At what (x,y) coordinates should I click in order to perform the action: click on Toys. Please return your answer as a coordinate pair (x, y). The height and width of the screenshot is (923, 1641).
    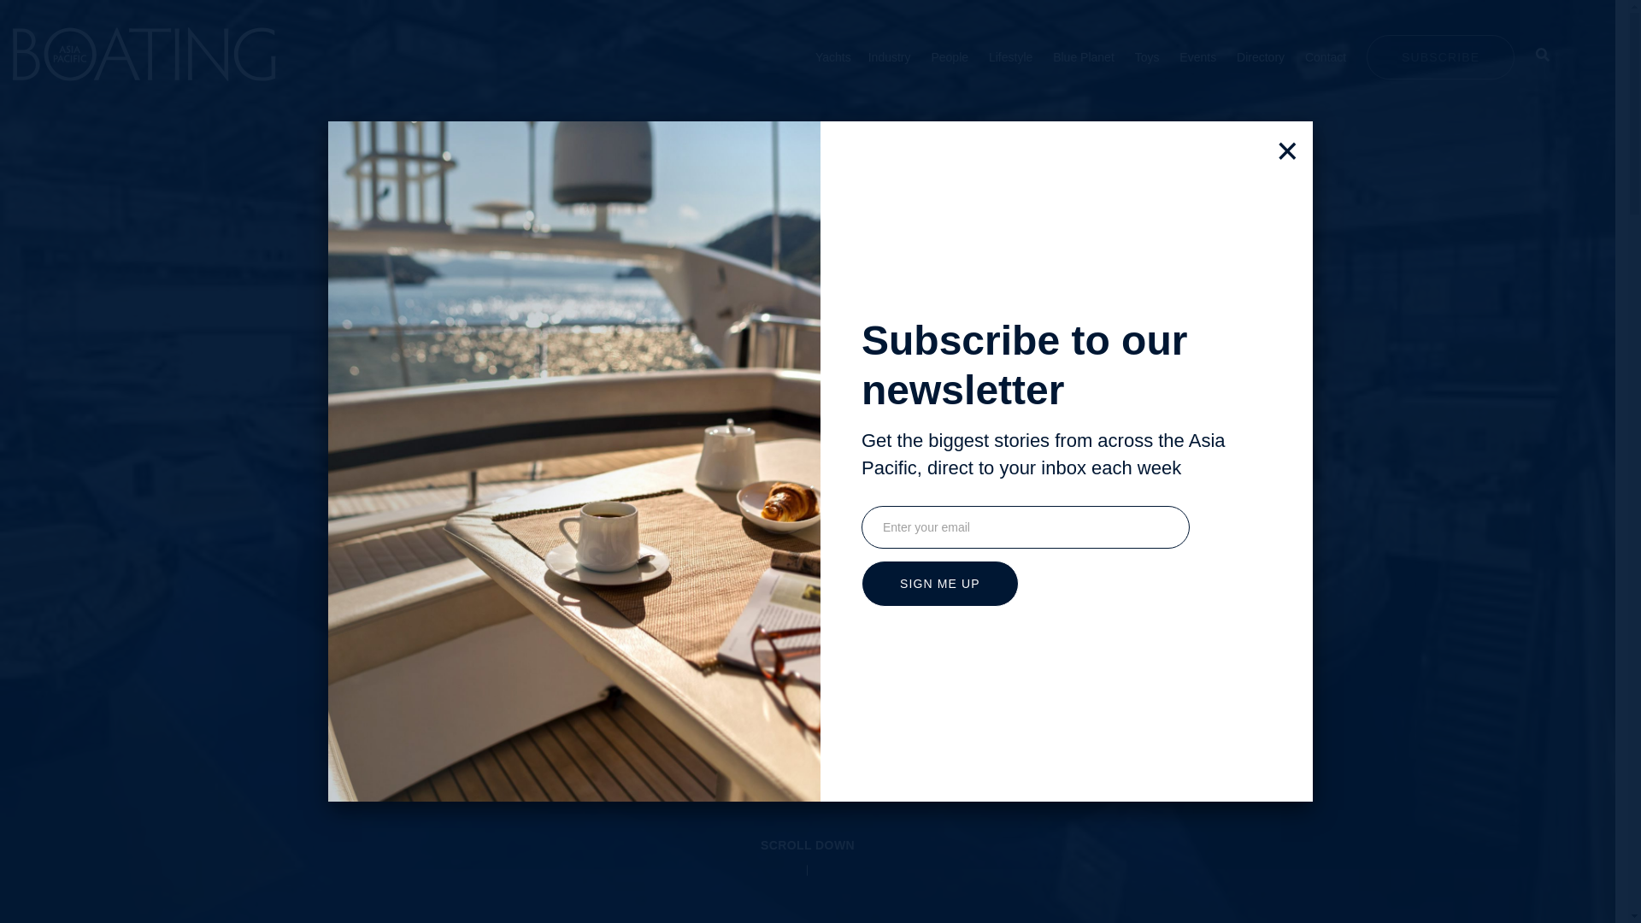
    Looking at the image, I should click on (1147, 56).